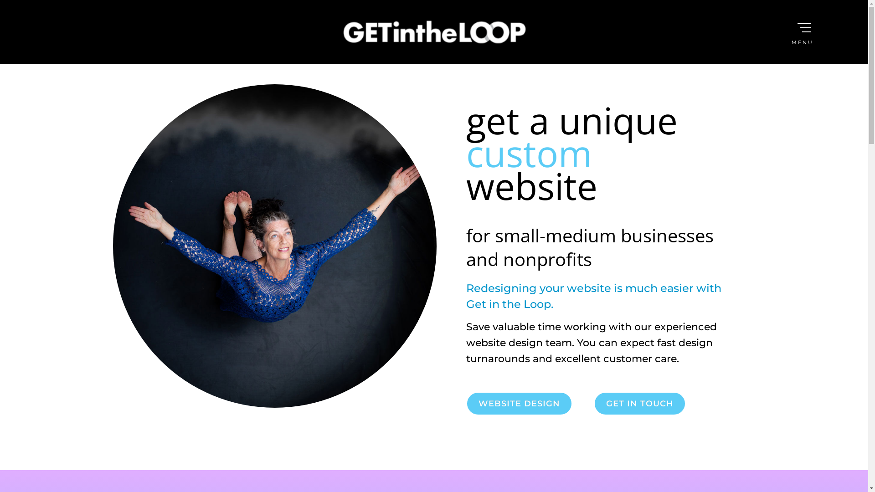 Image resolution: width=875 pixels, height=492 pixels. I want to click on WEBSITE DESIGN, so click(519, 404).